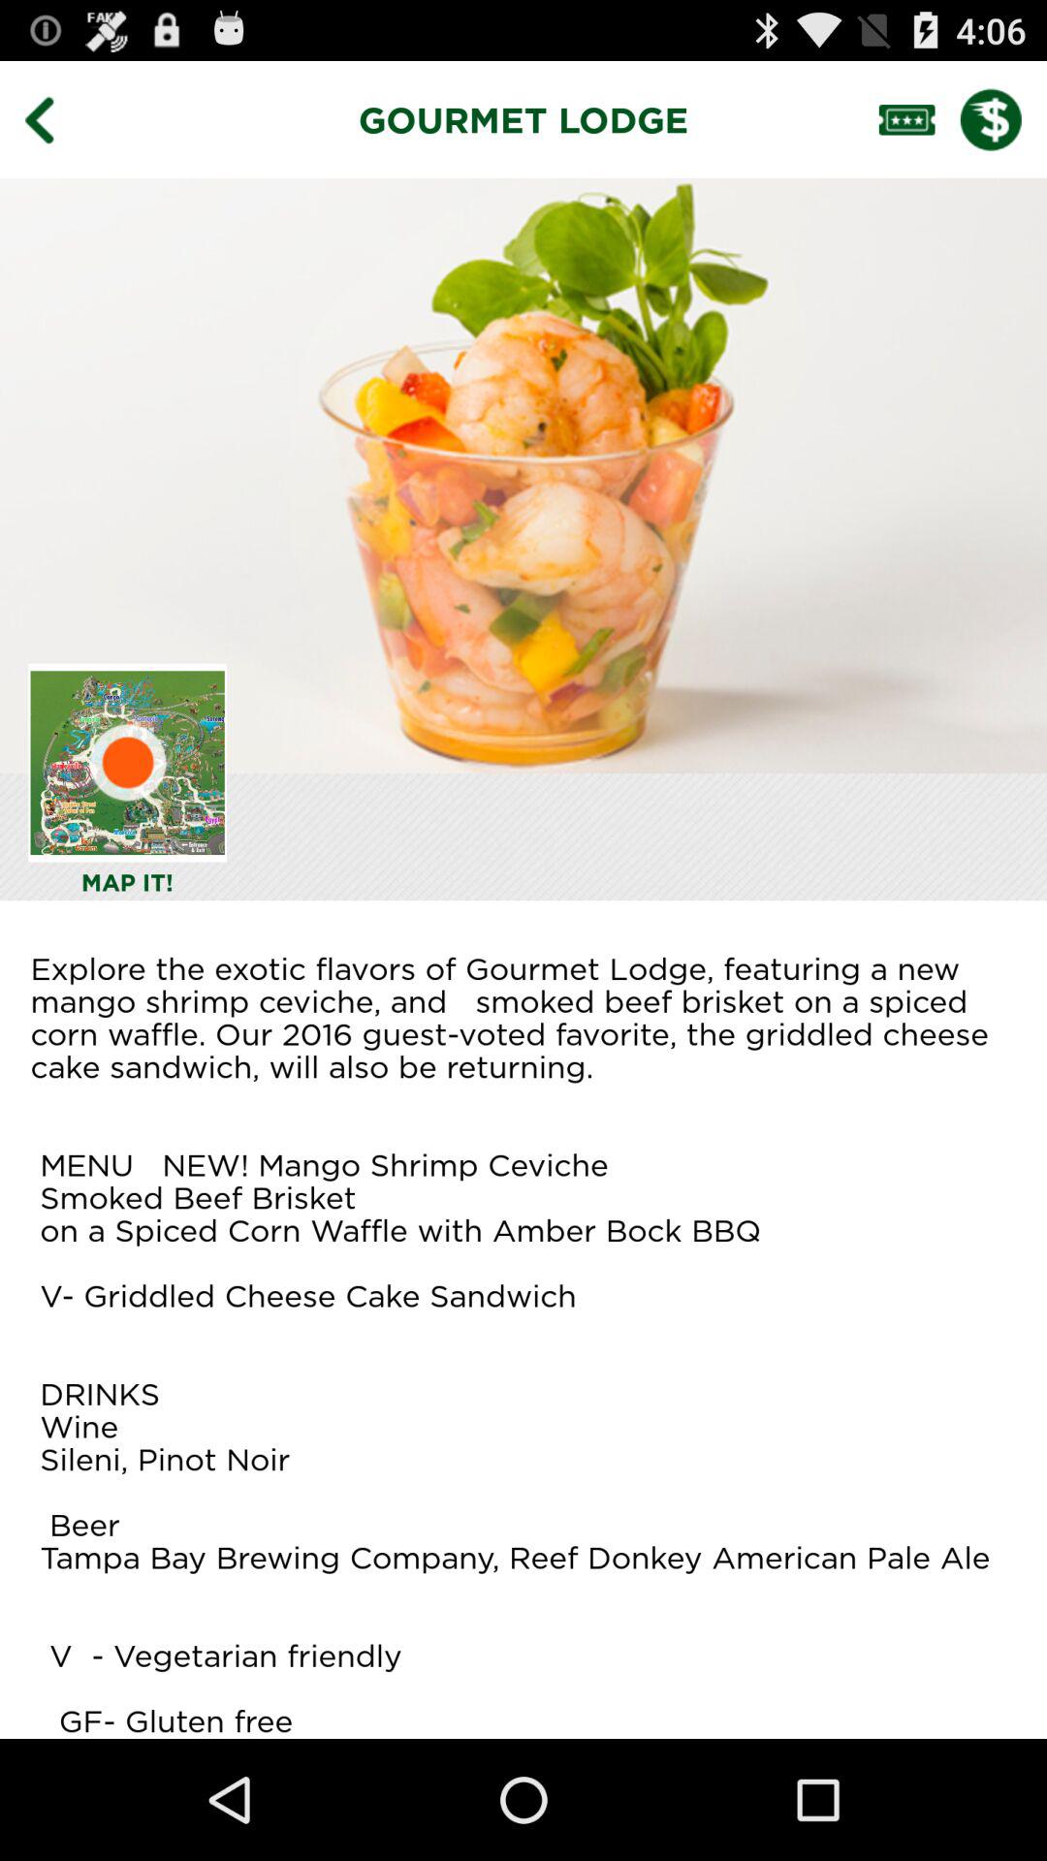  What do you see at coordinates (53, 118) in the screenshot?
I see `tap the icon at the top left corner` at bounding box center [53, 118].